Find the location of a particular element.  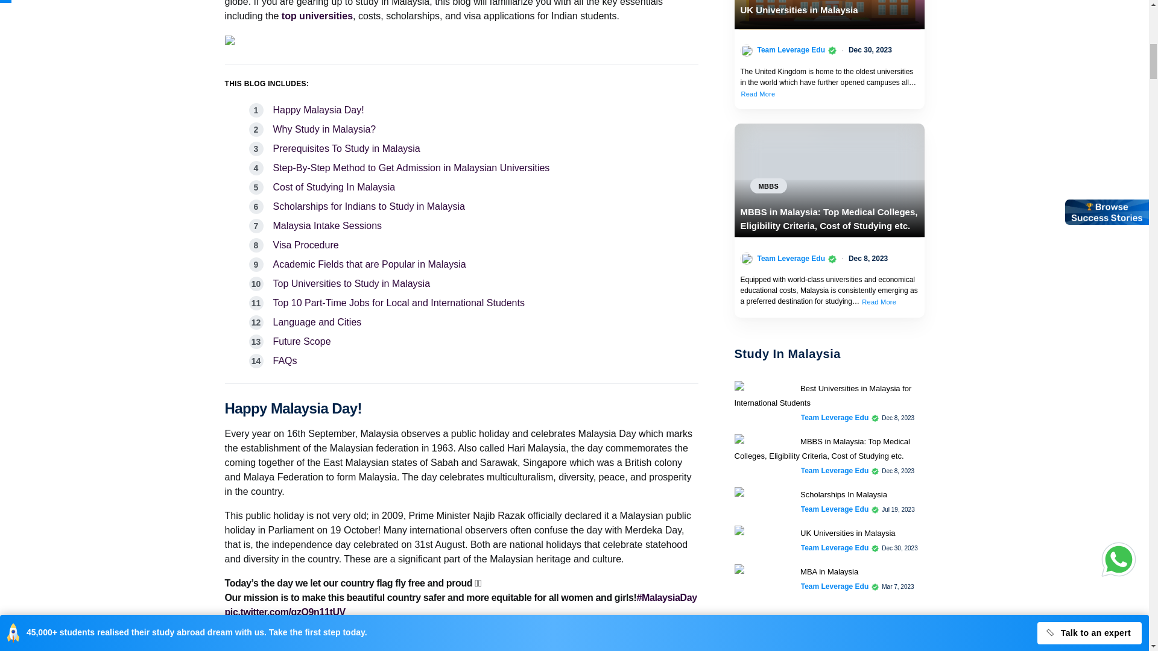

View all posts by Team Leverage Edu is located at coordinates (835, 417).